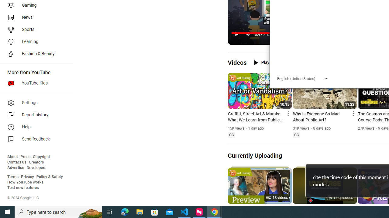 This screenshot has height=218, width=389. I want to click on Report history, so click(35, 115).